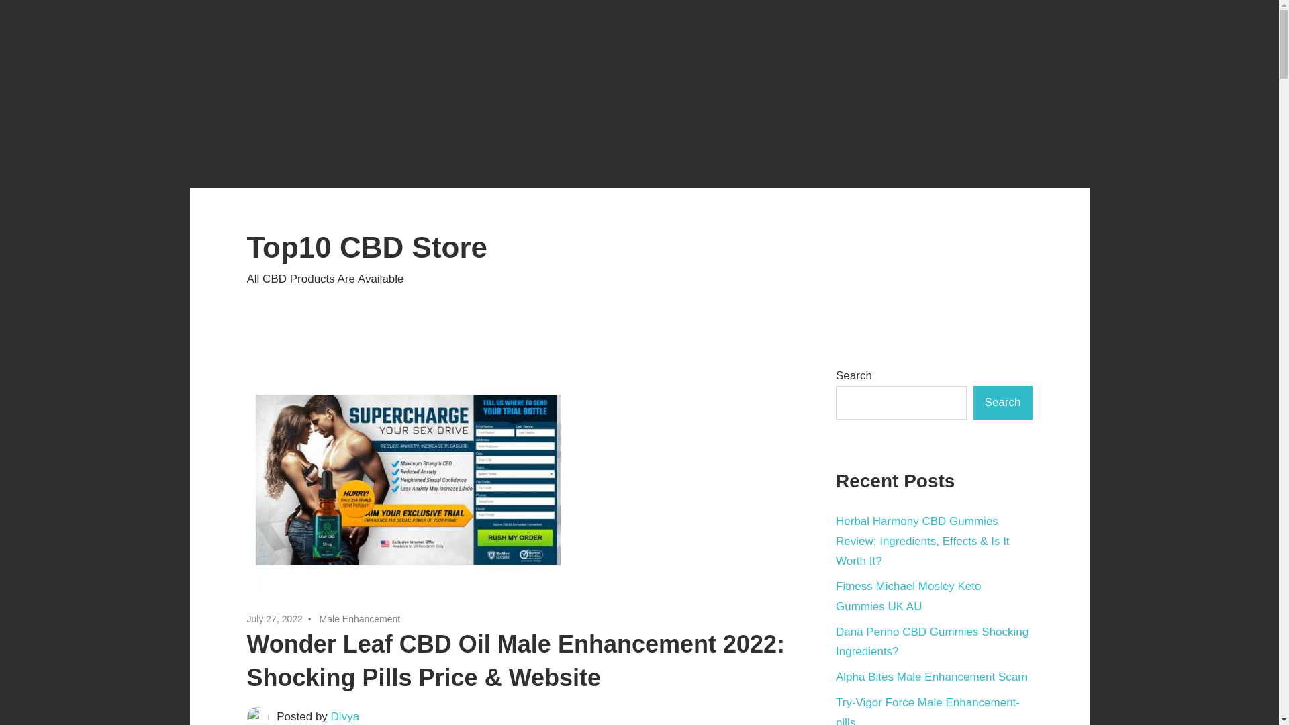 Image resolution: width=1289 pixels, height=725 pixels. Describe the element at coordinates (275, 618) in the screenshot. I see `3:08 am` at that location.